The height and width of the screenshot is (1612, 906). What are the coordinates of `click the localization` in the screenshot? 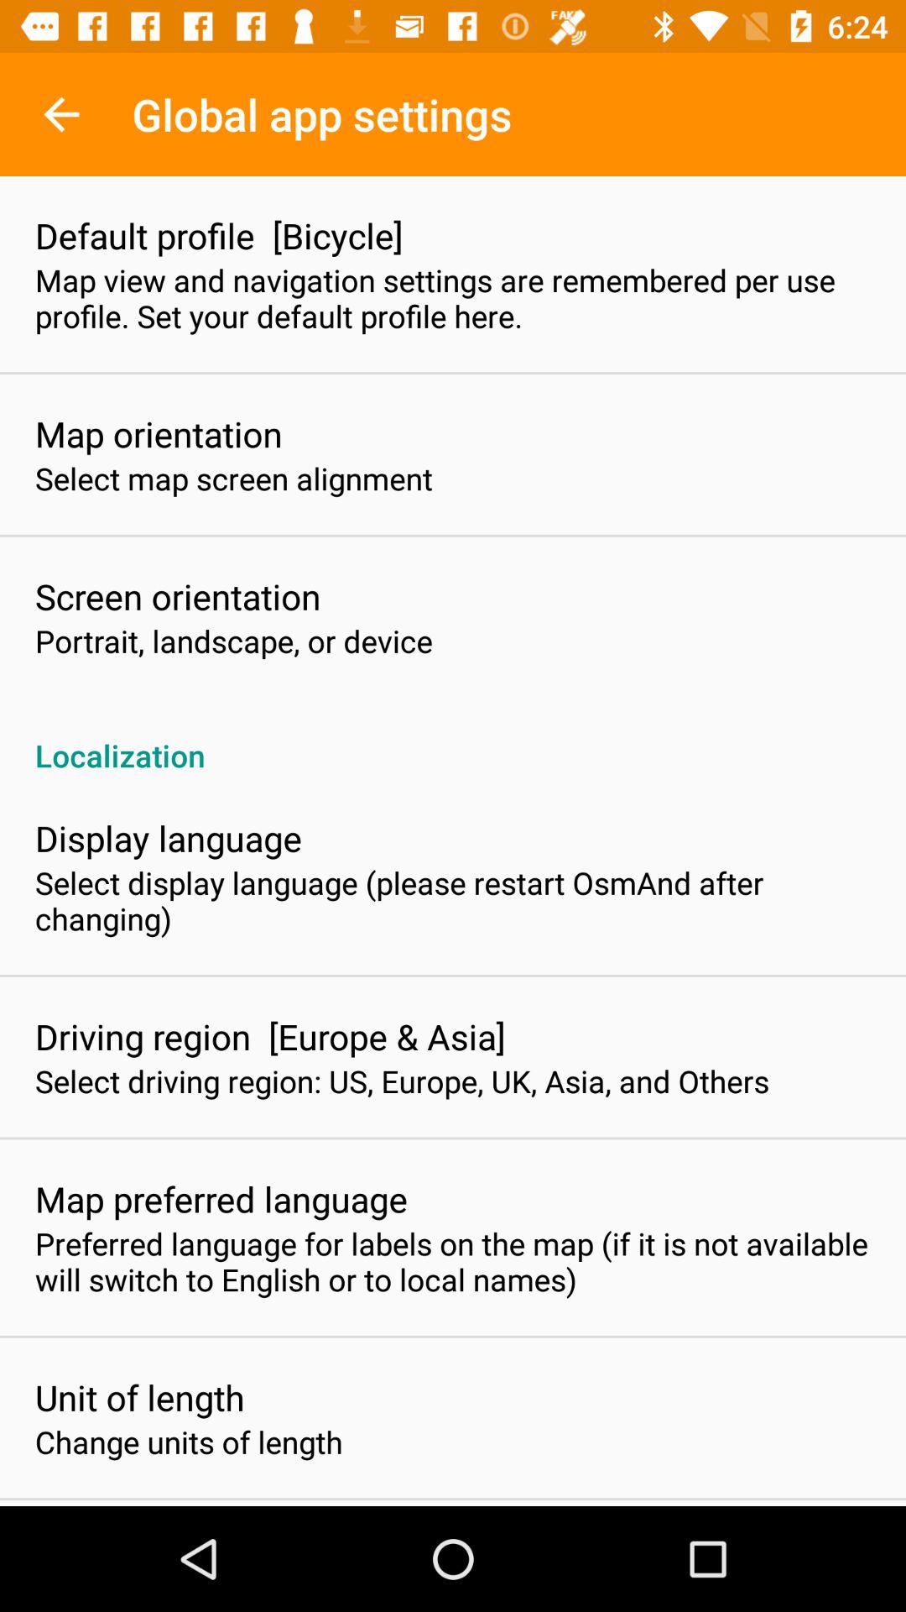 It's located at (453, 737).